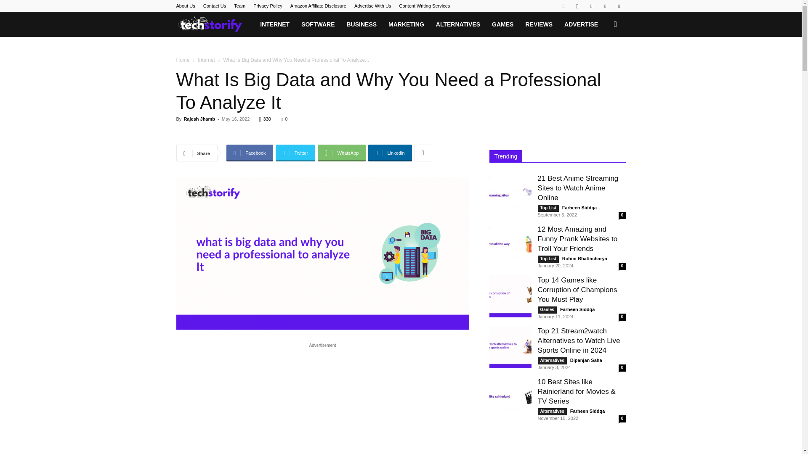  What do you see at coordinates (185, 6) in the screenshot?
I see `About Us` at bounding box center [185, 6].